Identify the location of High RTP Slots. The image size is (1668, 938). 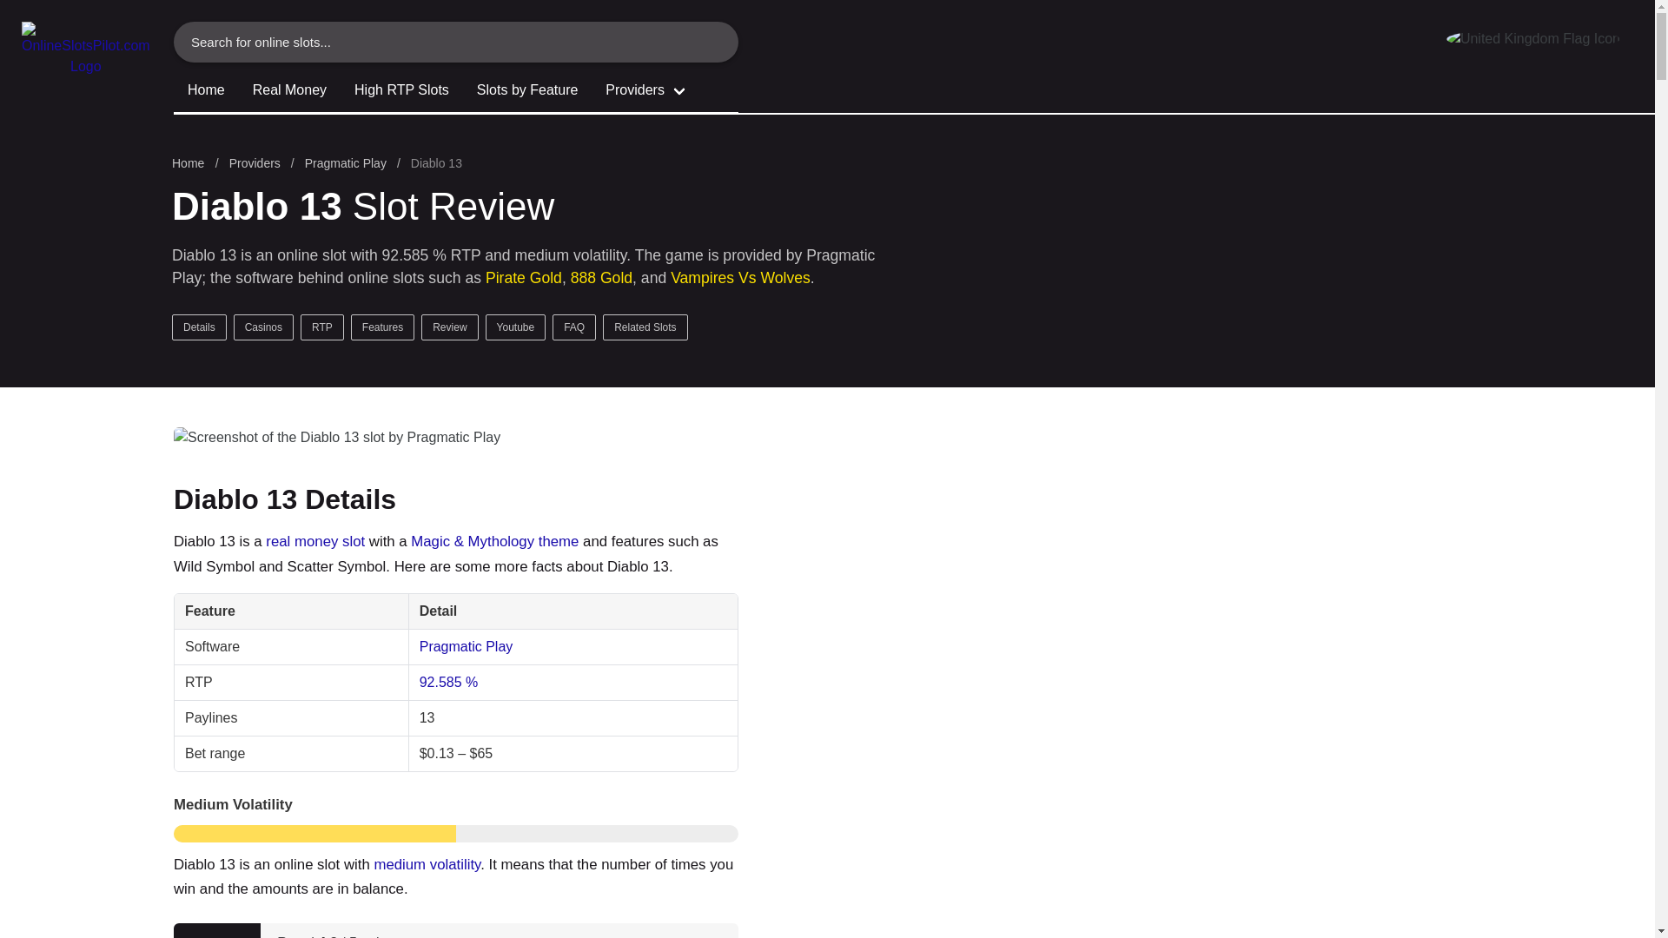
(401, 92).